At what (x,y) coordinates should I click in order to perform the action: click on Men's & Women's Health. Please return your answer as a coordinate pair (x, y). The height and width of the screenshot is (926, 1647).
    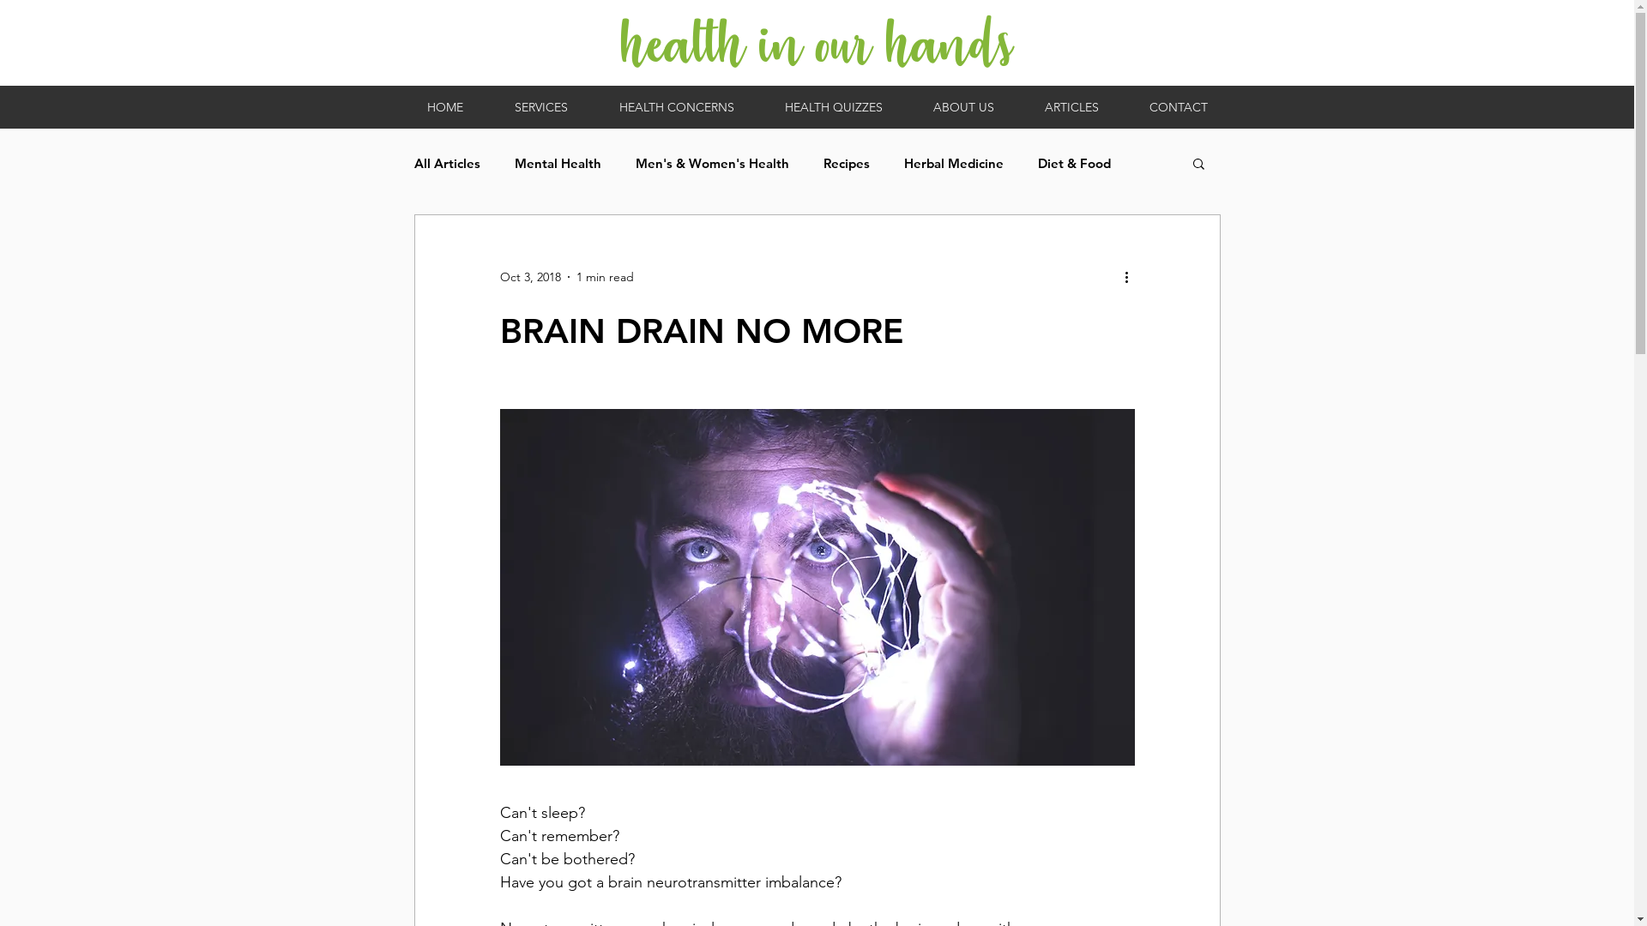
    Looking at the image, I should click on (712, 163).